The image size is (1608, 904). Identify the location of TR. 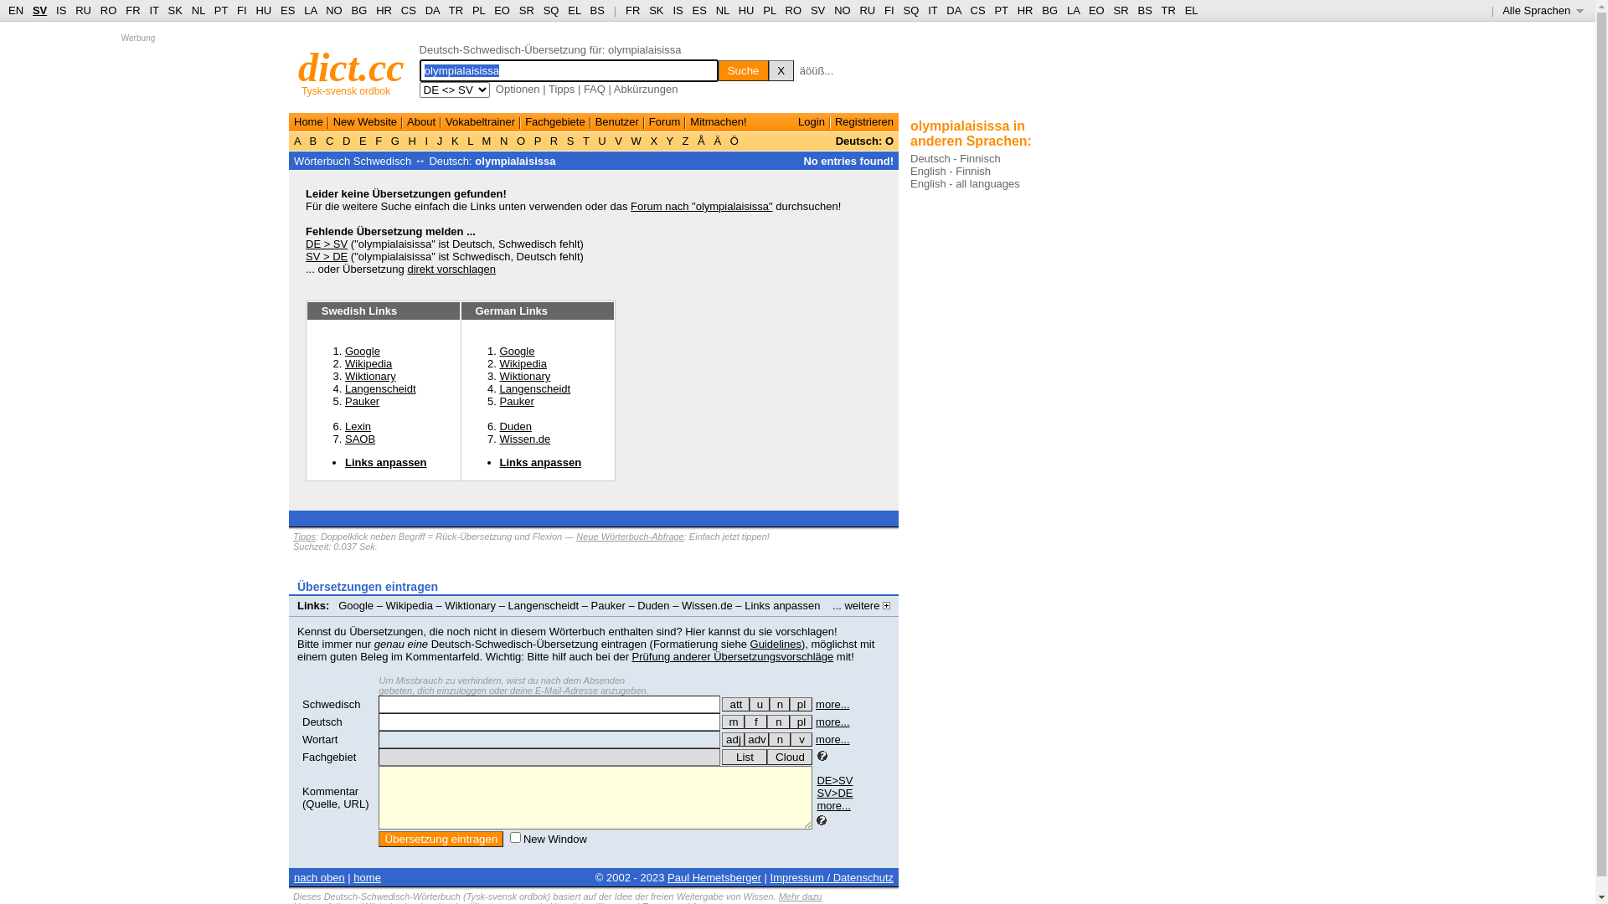
(456, 10).